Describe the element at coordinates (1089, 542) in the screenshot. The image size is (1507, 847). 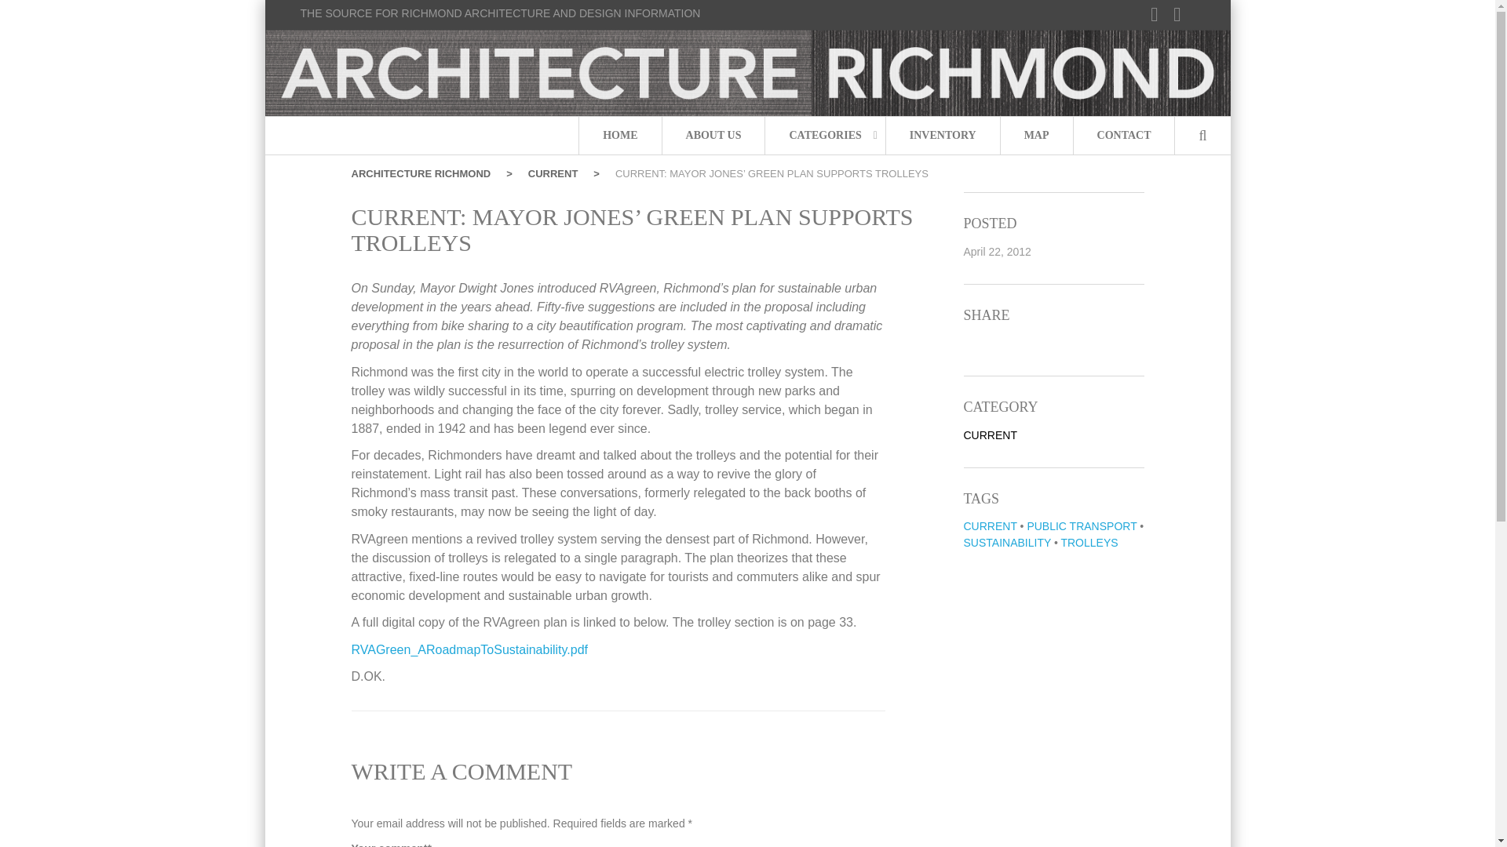
I see `TROLLEYS` at that location.